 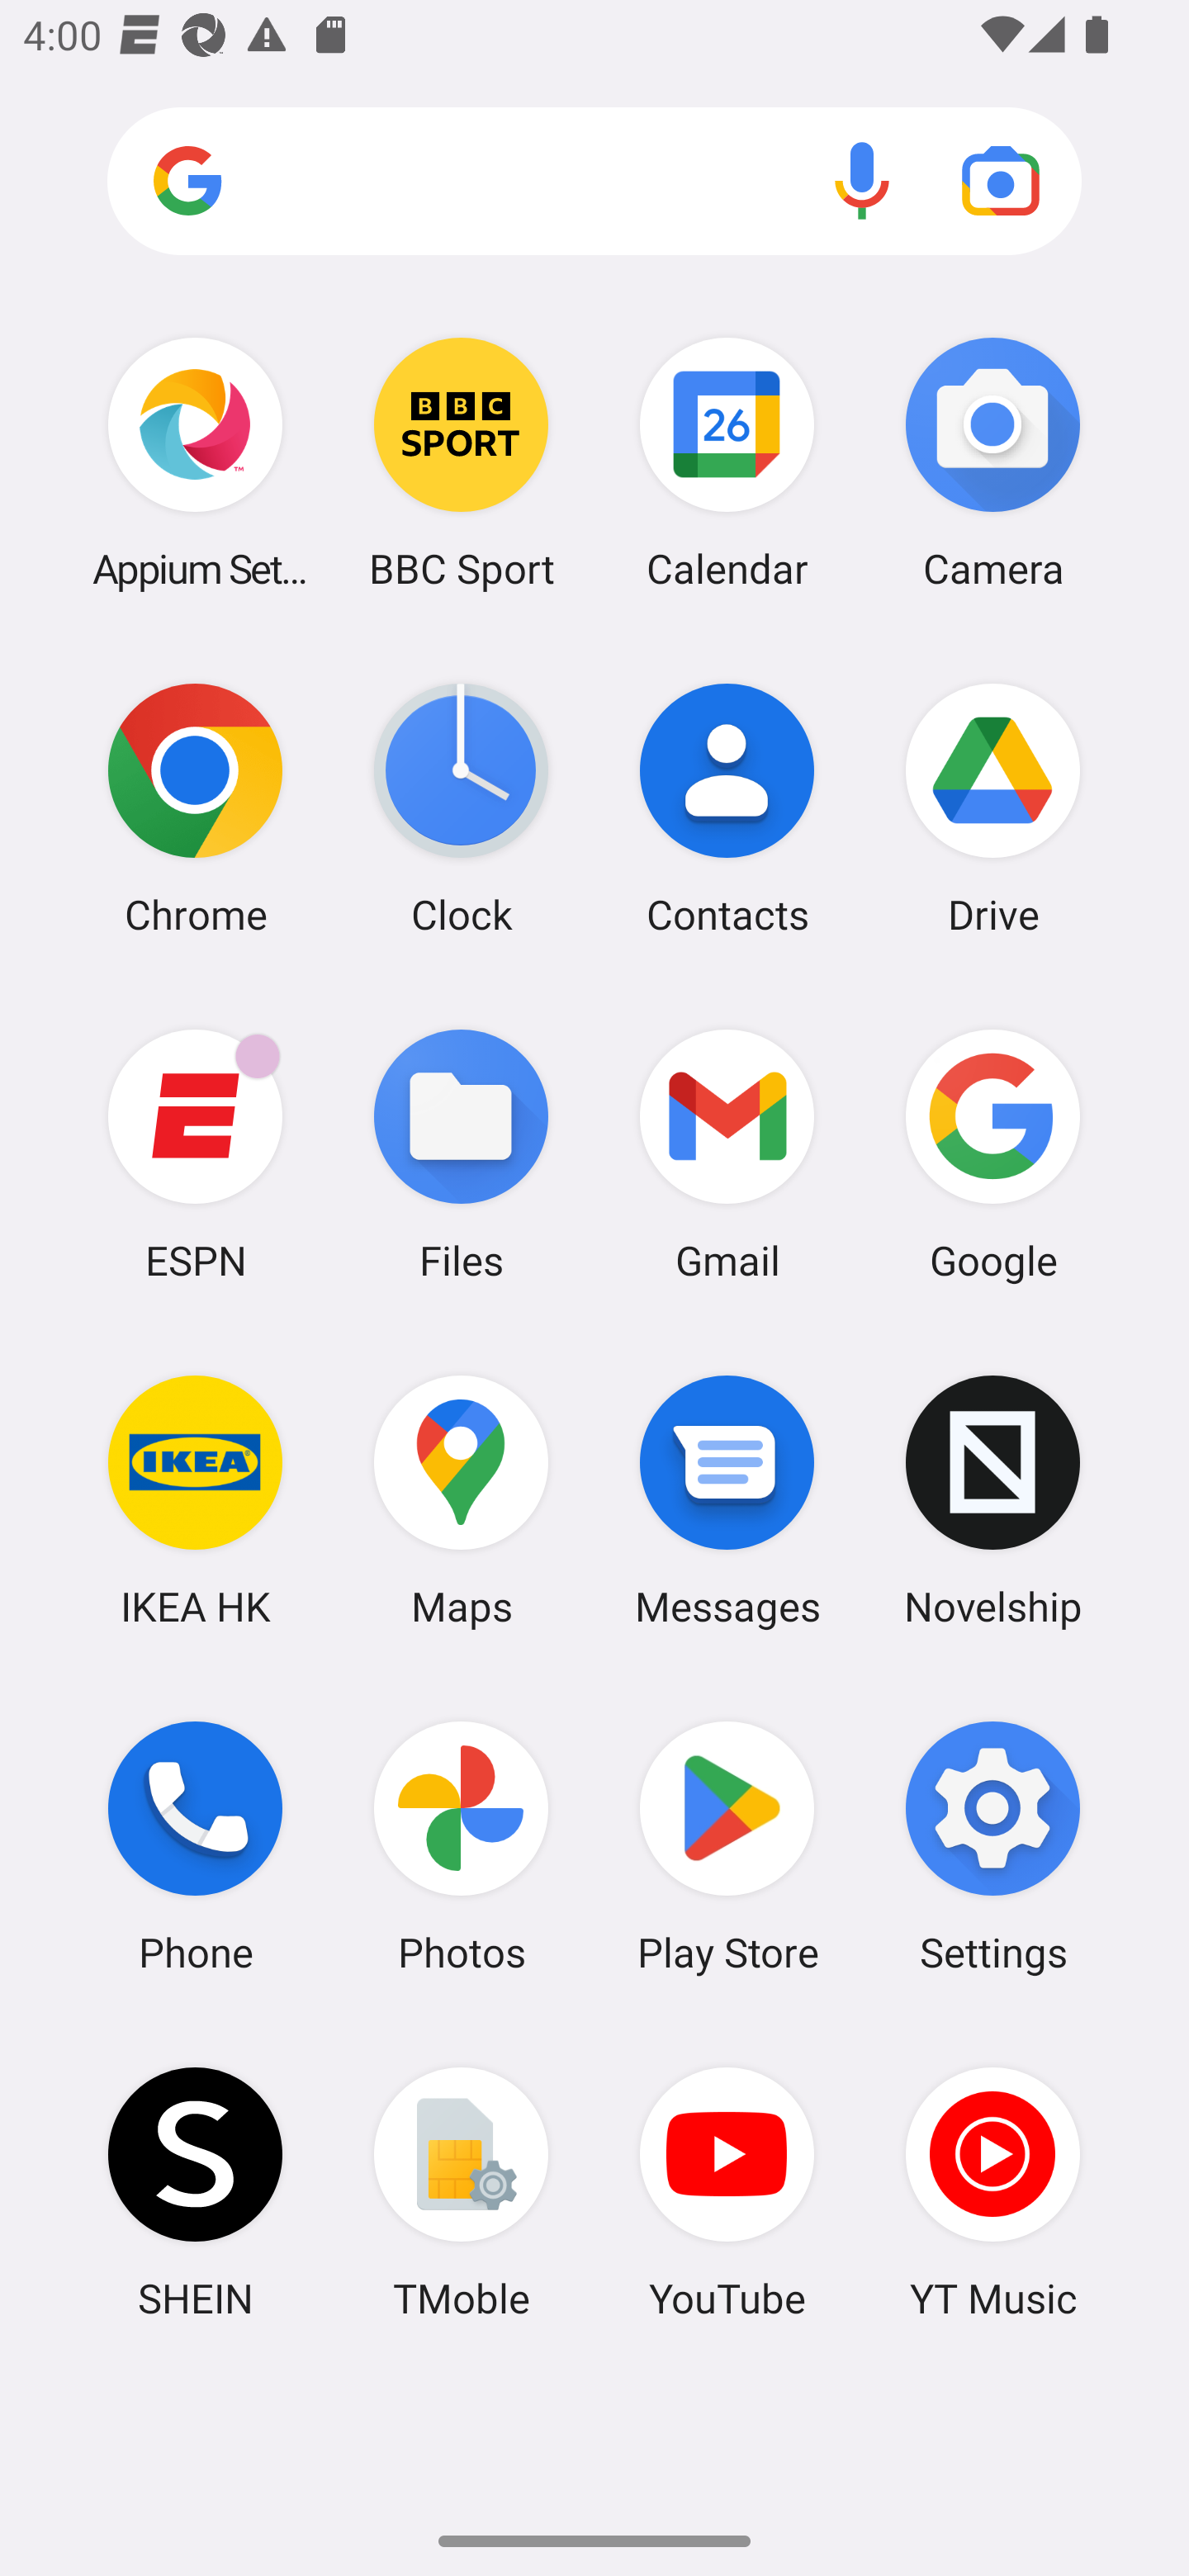 What do you see at coordinates (727, 1847) in the screenshot?
I see `Play Store` at bounding box center [727, 1847].